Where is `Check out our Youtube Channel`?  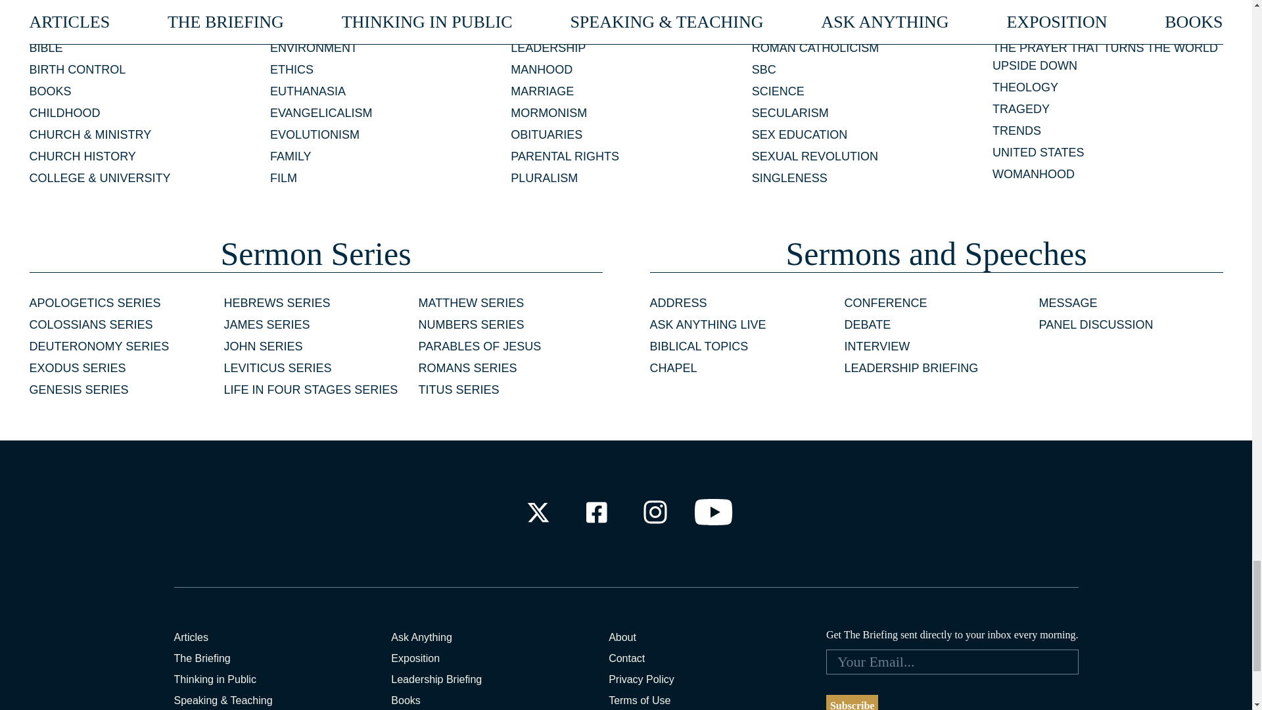
Check out our Youtube Channel is located at coordinates (714, 511).